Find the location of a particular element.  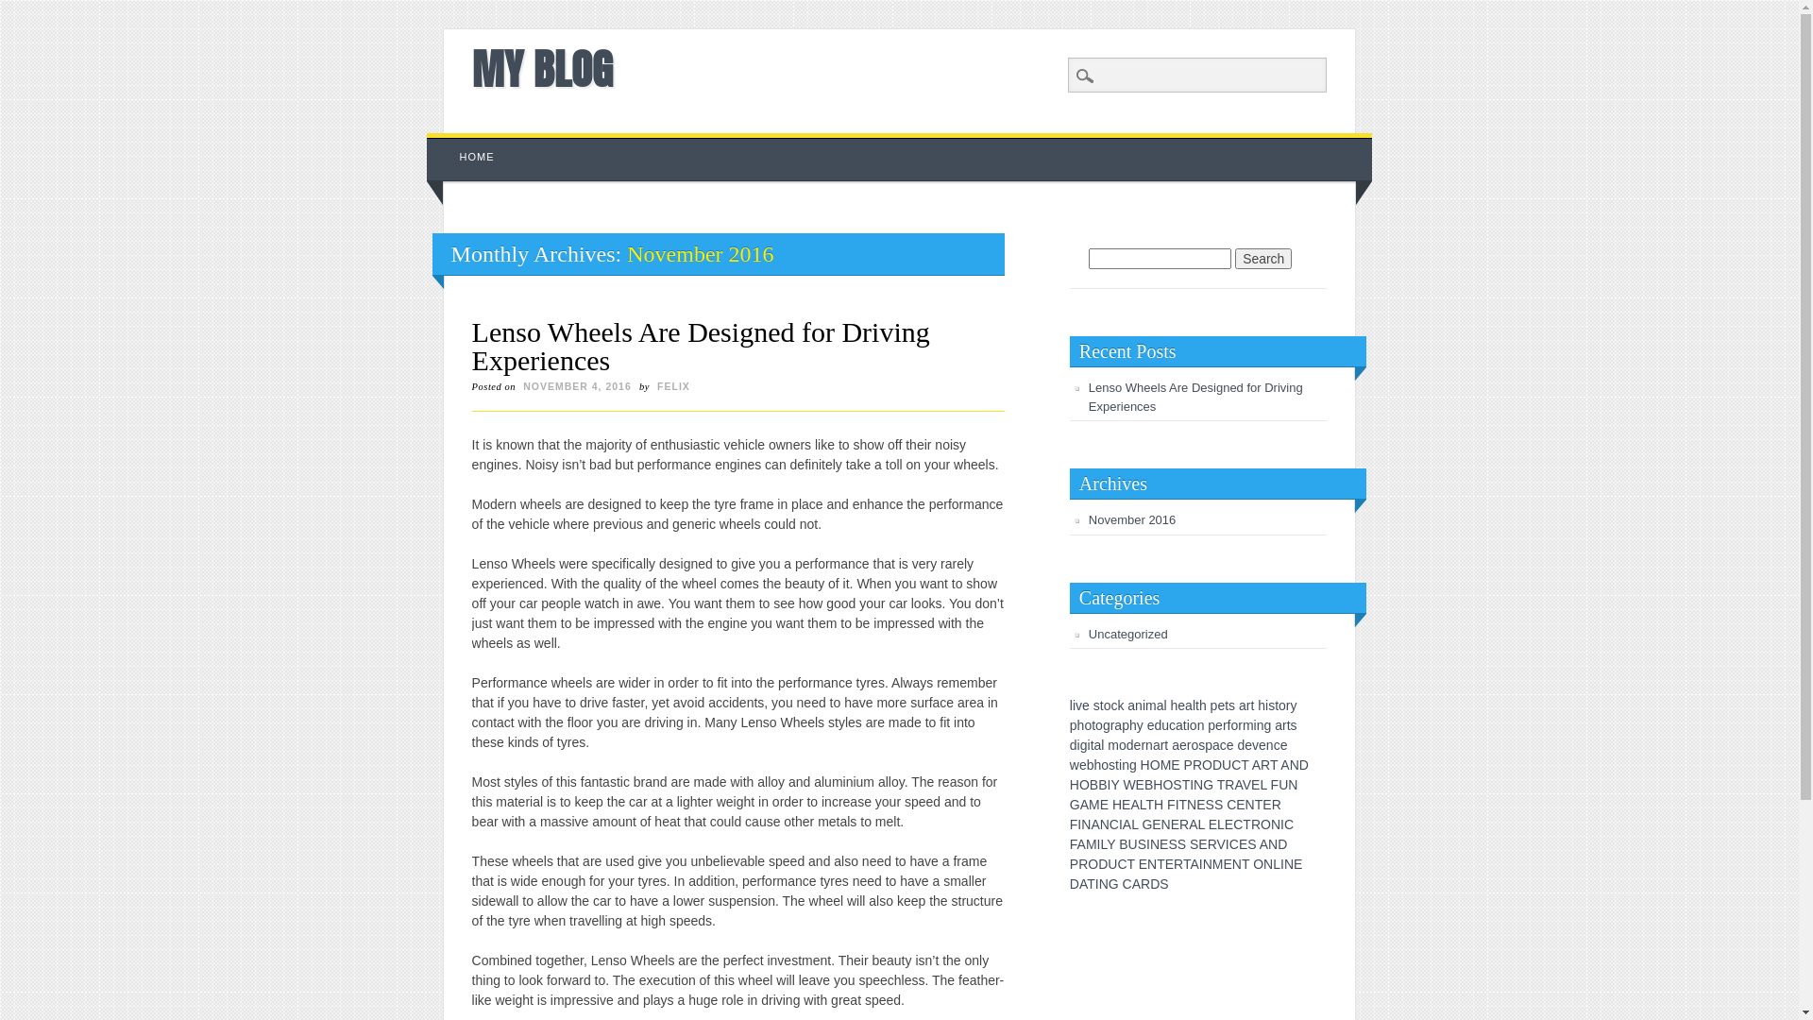

c is located at coordinates (1224, 745).